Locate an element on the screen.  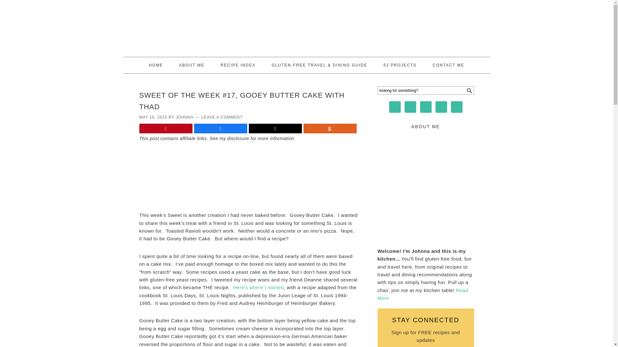
ABOUT ME is located at coordinates (192, 65).